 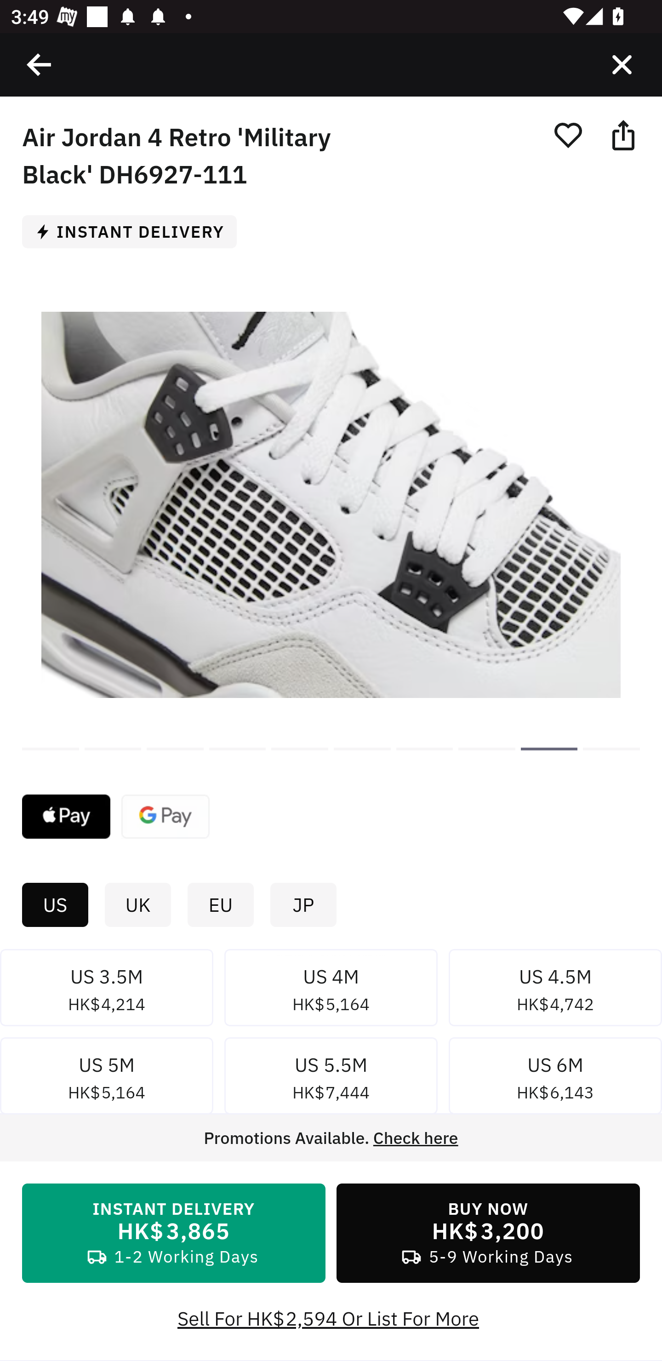 I want to click on Promotions Available. Check here, so click(x=331, y=1138).